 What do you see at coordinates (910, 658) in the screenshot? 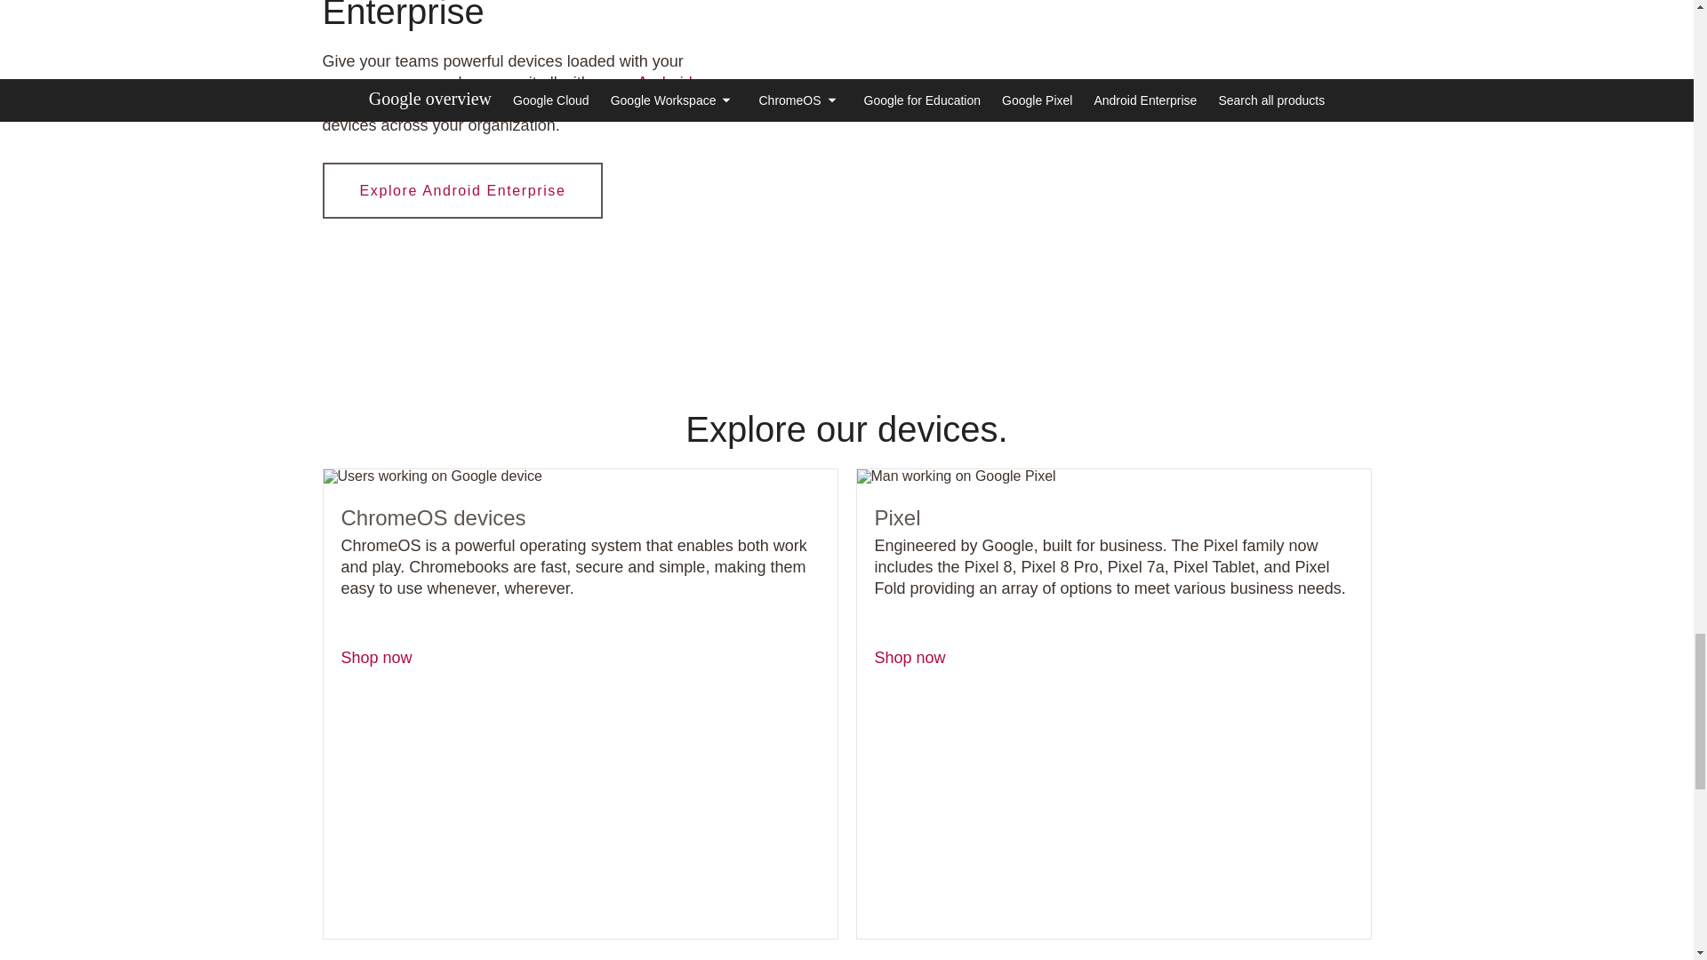
I see `Shop now` at bounding box center [910, 658].